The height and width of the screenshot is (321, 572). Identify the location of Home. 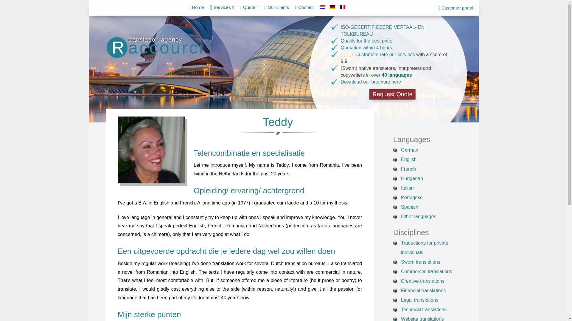
(196, 7).